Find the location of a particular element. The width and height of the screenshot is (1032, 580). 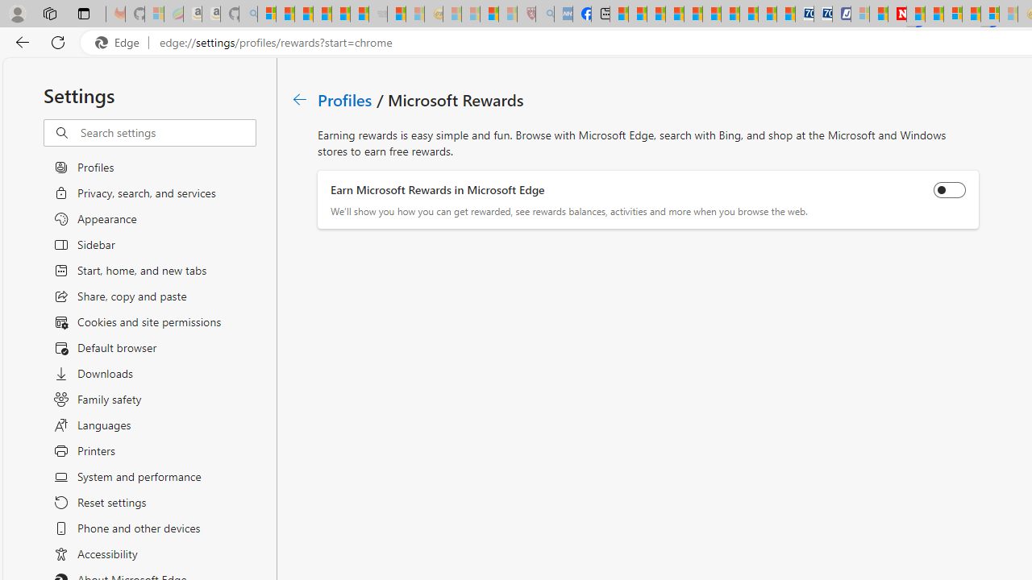

Climate Damage Becomes Too Severe To Reverse is located at coordinates (674, 14).